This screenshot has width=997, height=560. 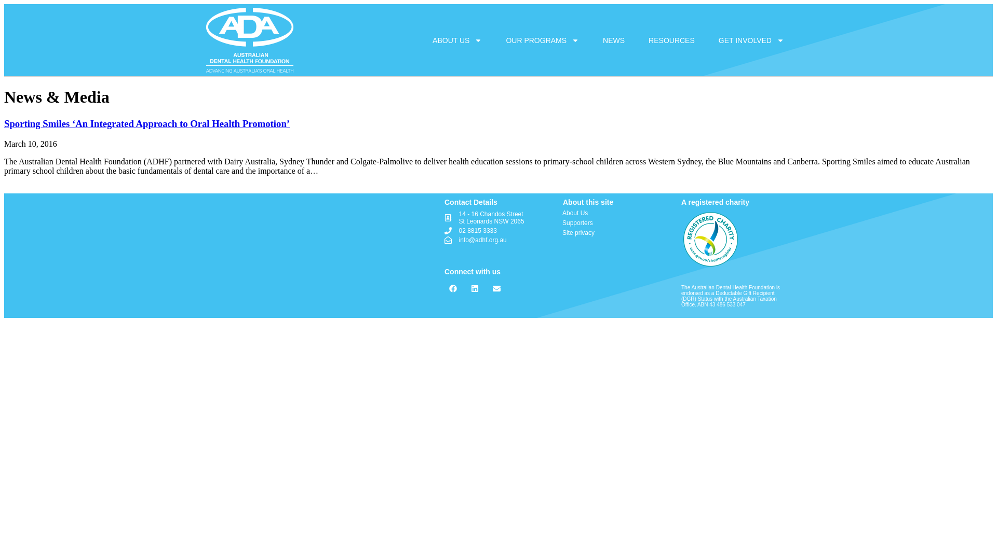 I want to click on OUR PROGRAMS, so click(x=542, y=40).